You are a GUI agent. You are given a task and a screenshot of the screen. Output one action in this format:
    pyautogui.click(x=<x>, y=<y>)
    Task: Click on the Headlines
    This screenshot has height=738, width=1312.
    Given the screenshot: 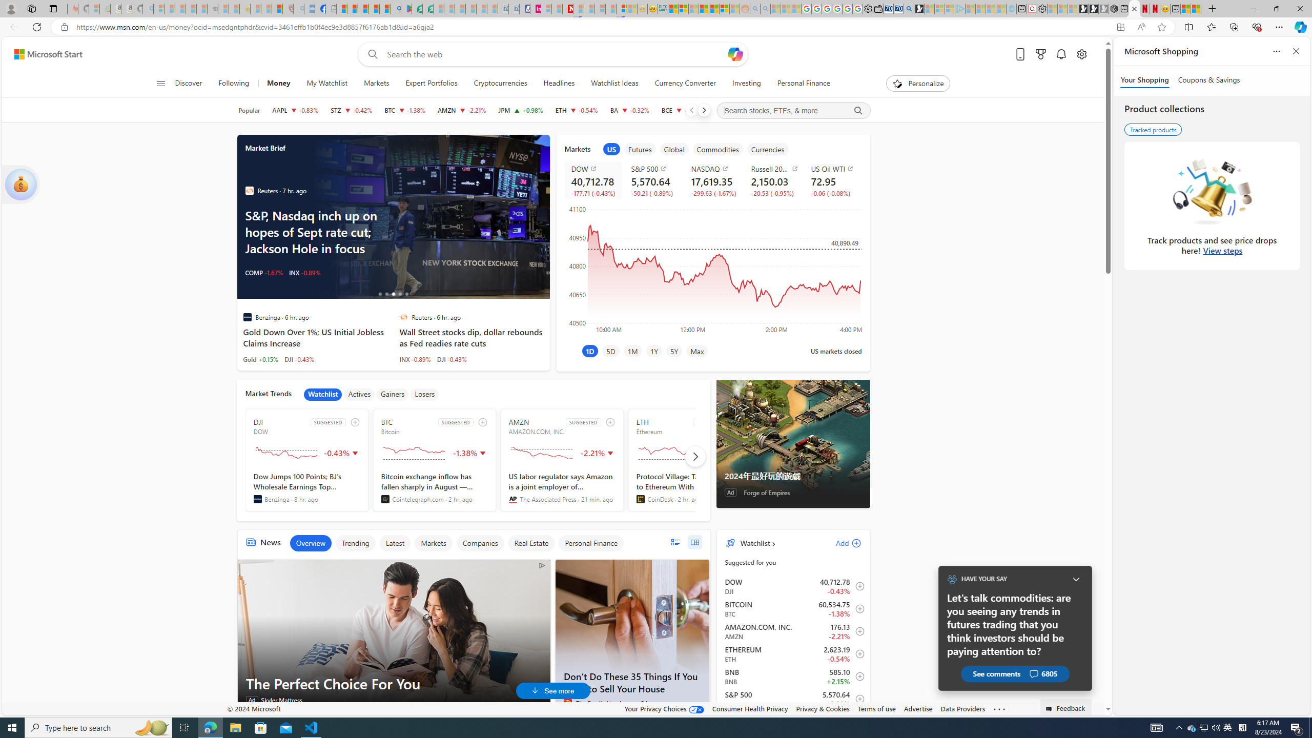 What is the action you would take?
    pyautogui.click(x=560, y=84)
    